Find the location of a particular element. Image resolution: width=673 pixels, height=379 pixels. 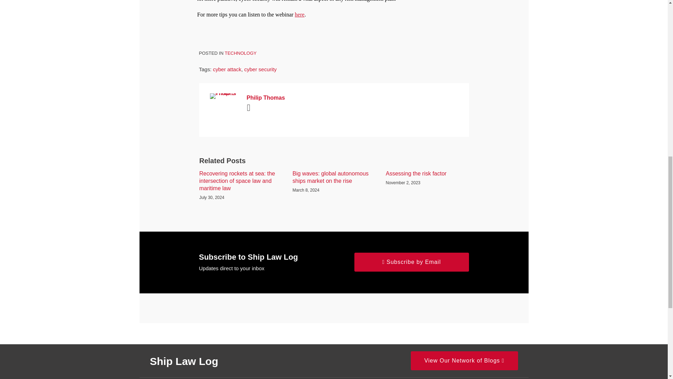

Assessing the risk factor is located at coordinates (416, 174).